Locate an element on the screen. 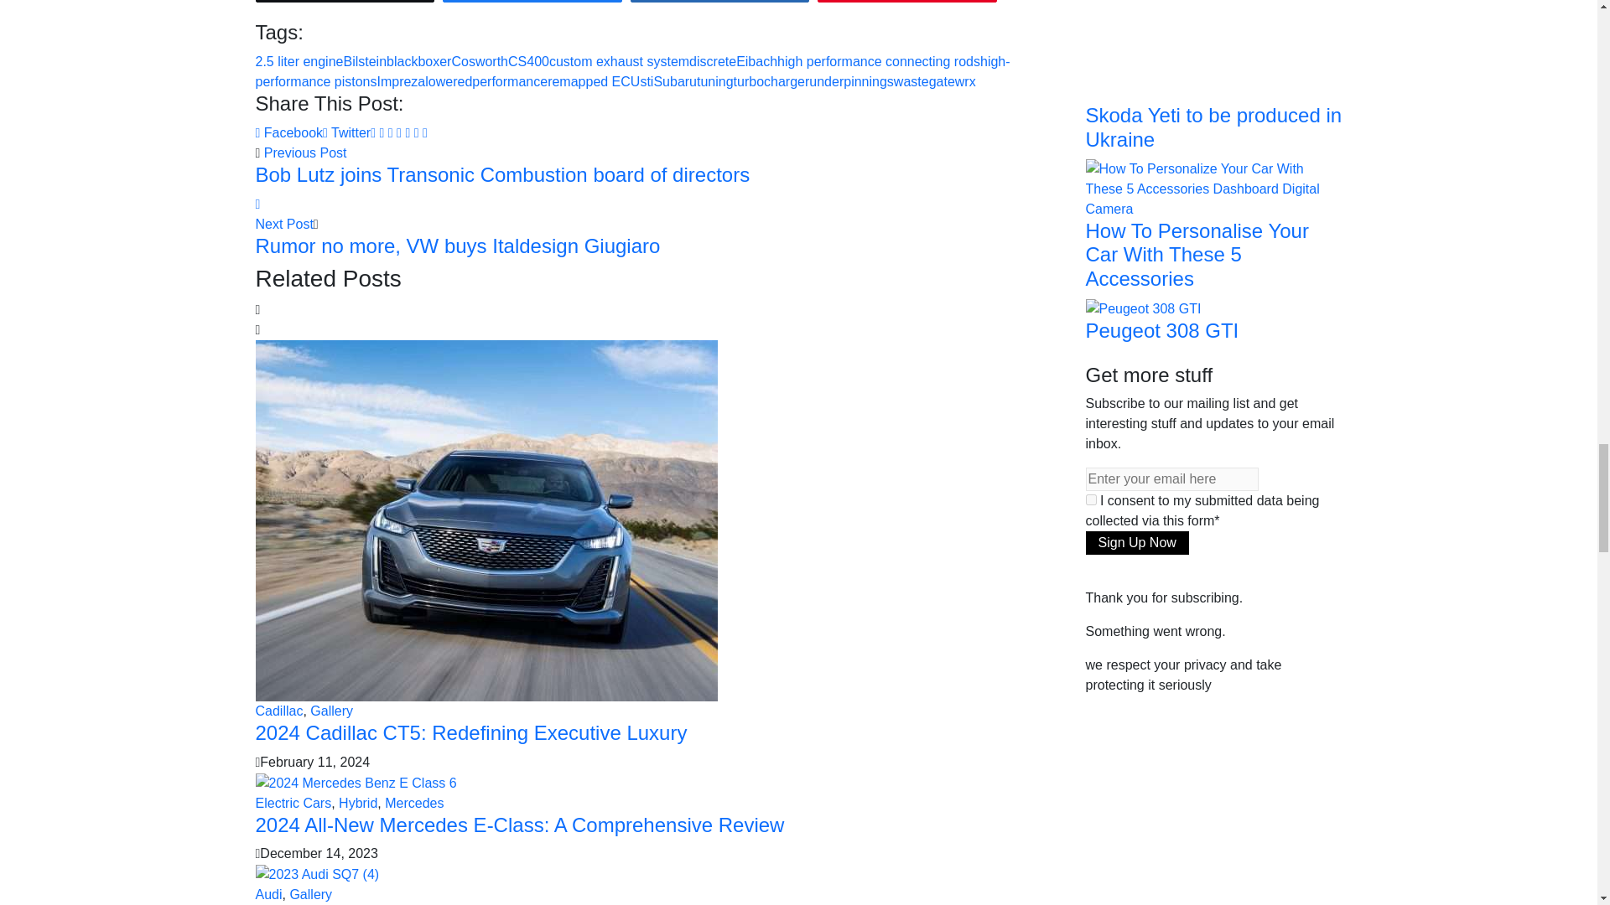 The width and height of the screenshot is (1610, 905). Skoda Yeti to be produced in Ukraine is located at coordinates (1169, 18).